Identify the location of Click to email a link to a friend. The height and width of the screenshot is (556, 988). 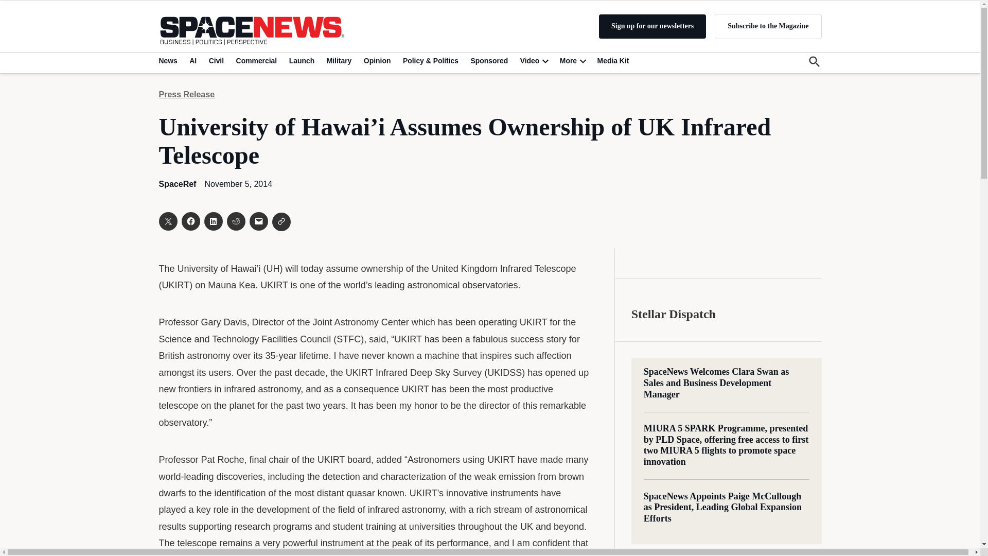
(258, 221).